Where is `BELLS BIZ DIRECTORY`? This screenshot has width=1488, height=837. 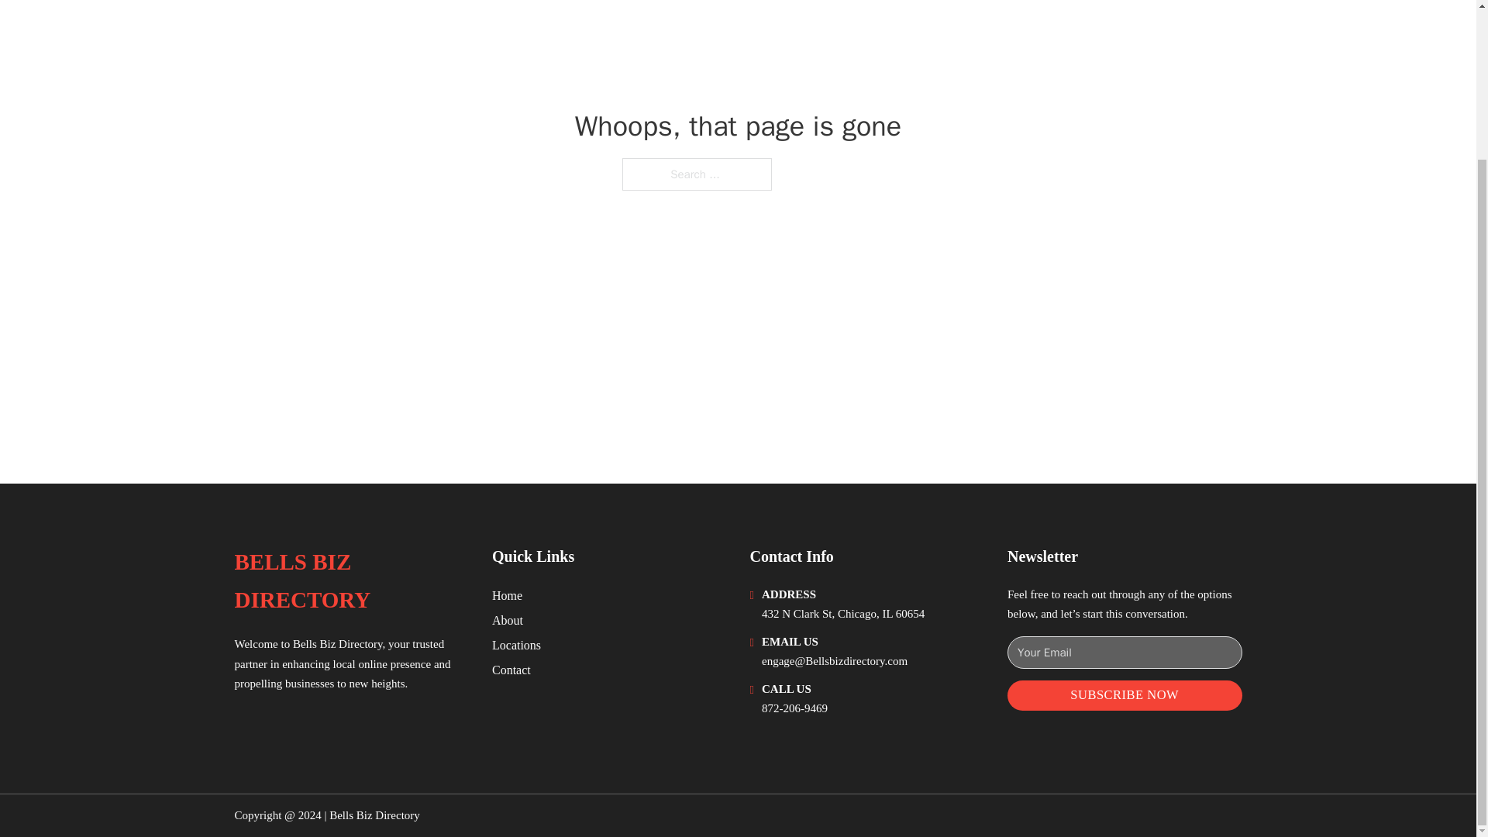 BELLS BIZ DIRECTORY is located at coordinates (350, 581).